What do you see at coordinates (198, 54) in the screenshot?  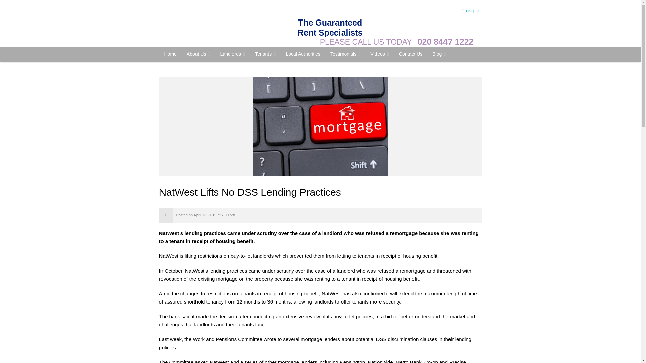 I see `About Us` at bounding box center [198, 54].